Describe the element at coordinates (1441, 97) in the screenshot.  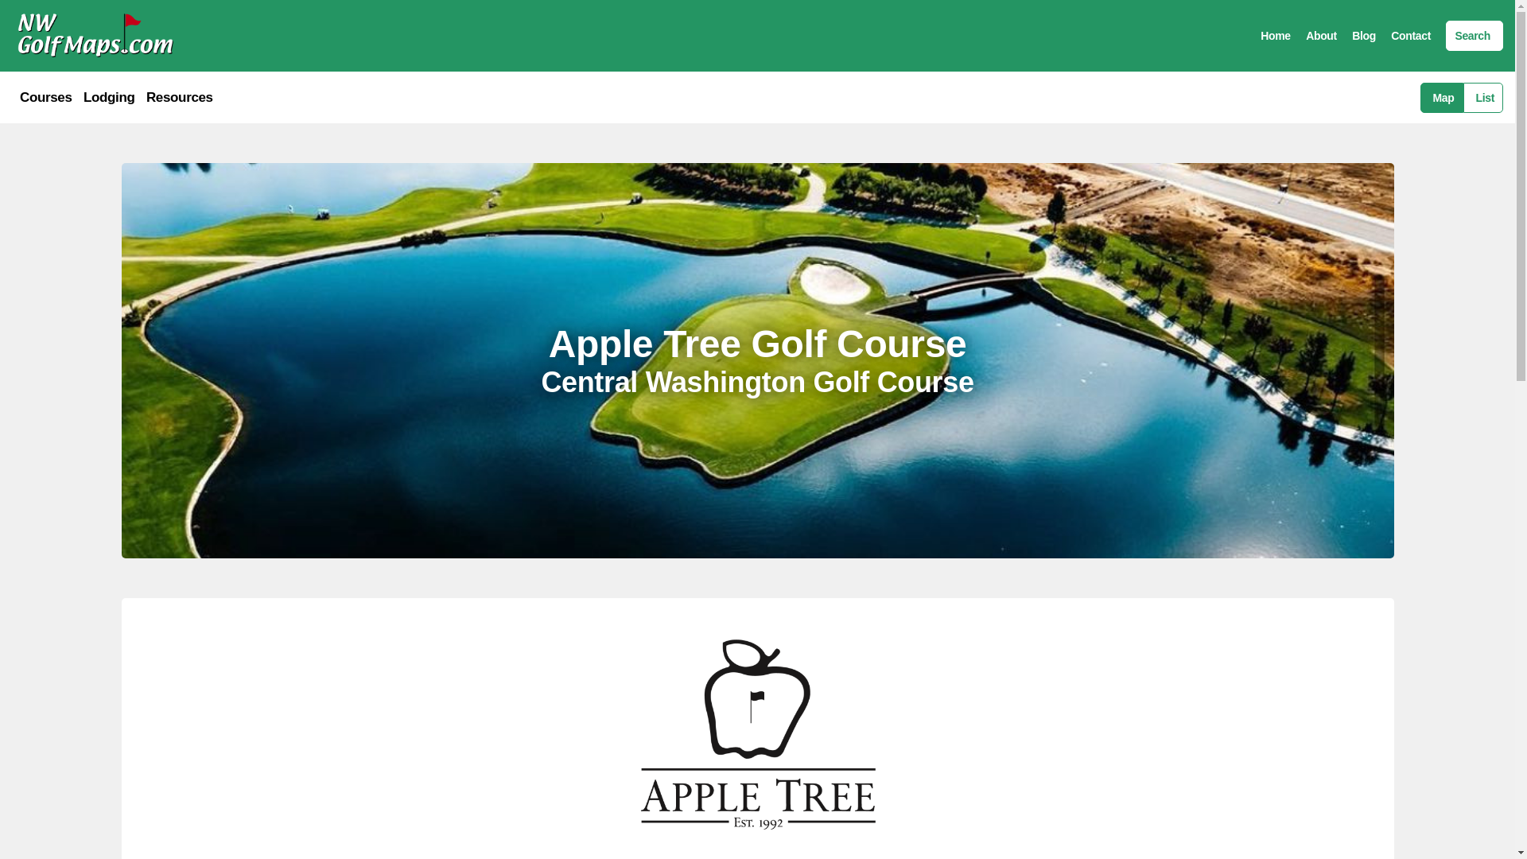
I see `Map` at that location.